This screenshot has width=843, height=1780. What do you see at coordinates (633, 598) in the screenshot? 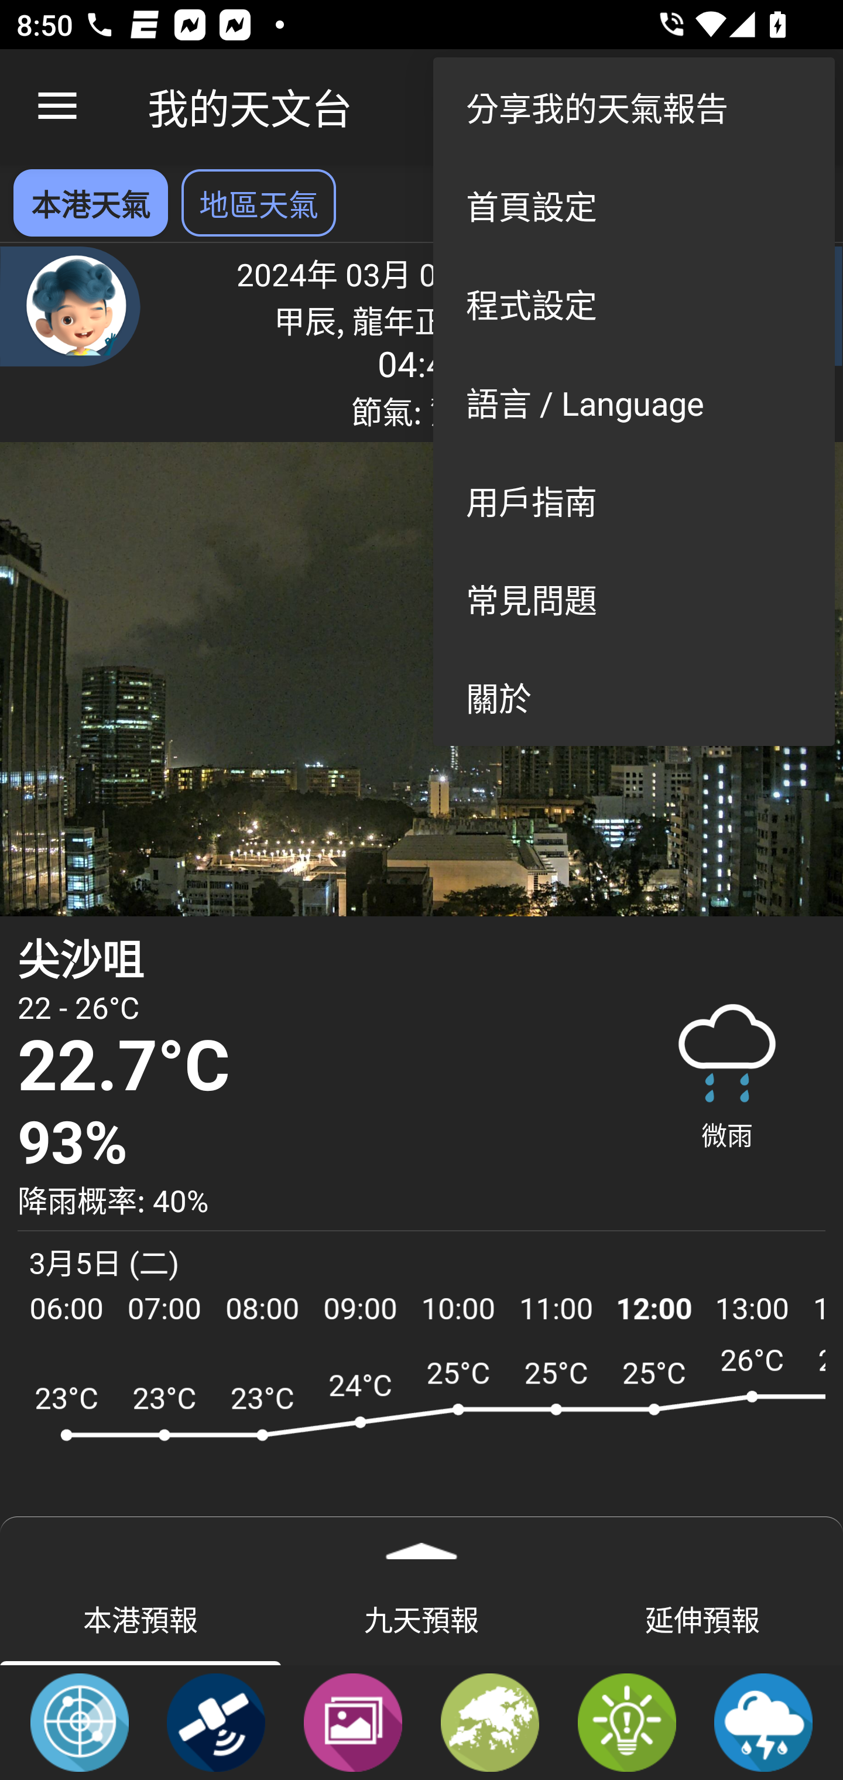
I see `常見問題` at bounding box center [633, 598].